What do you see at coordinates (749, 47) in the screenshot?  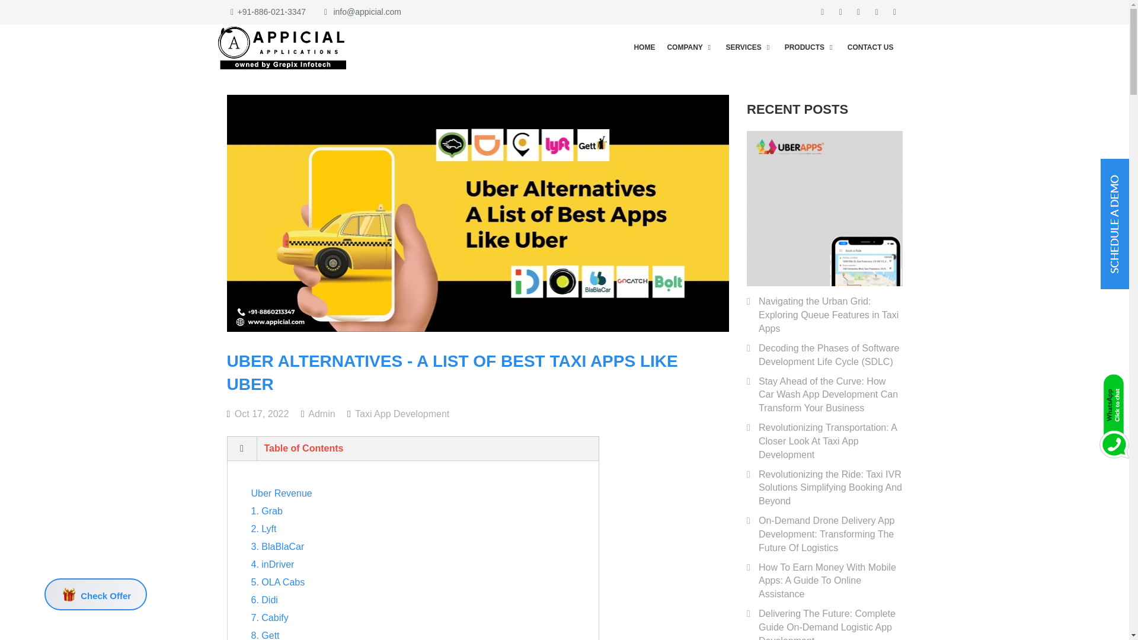 I see `SERVICES` at bounding box center [749, 47].